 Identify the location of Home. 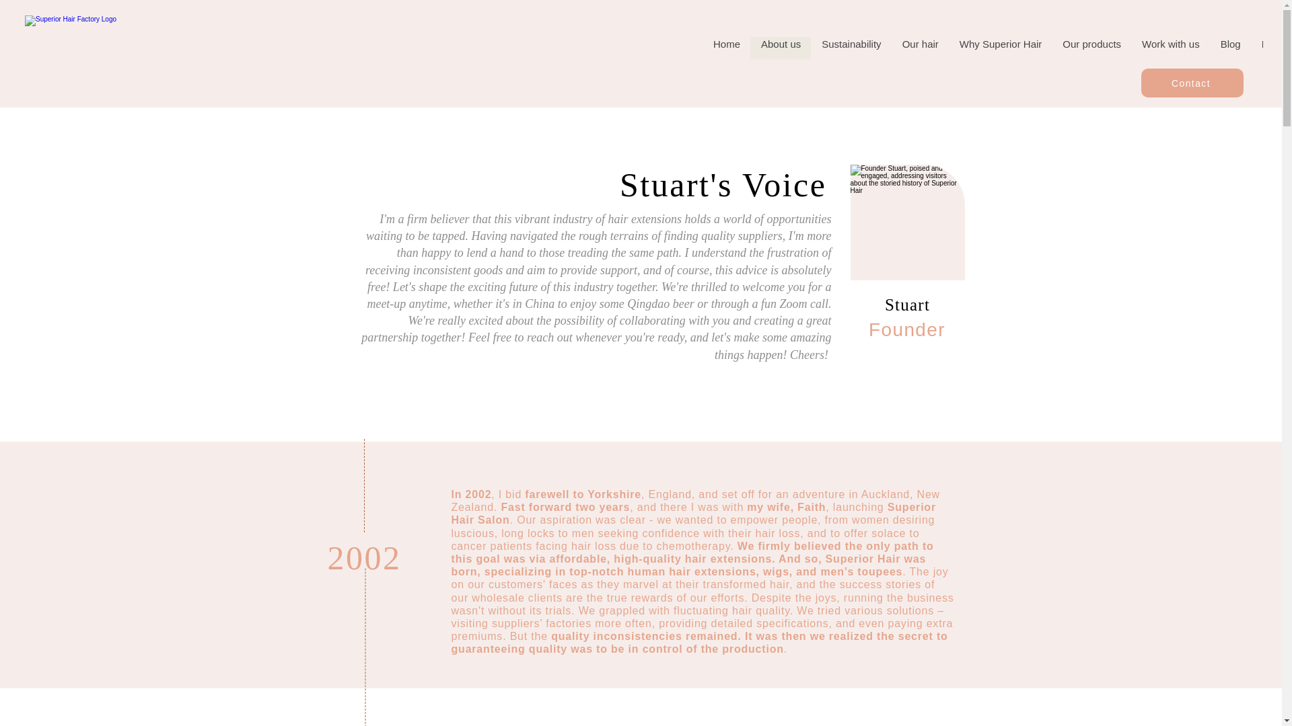
(727, 48).